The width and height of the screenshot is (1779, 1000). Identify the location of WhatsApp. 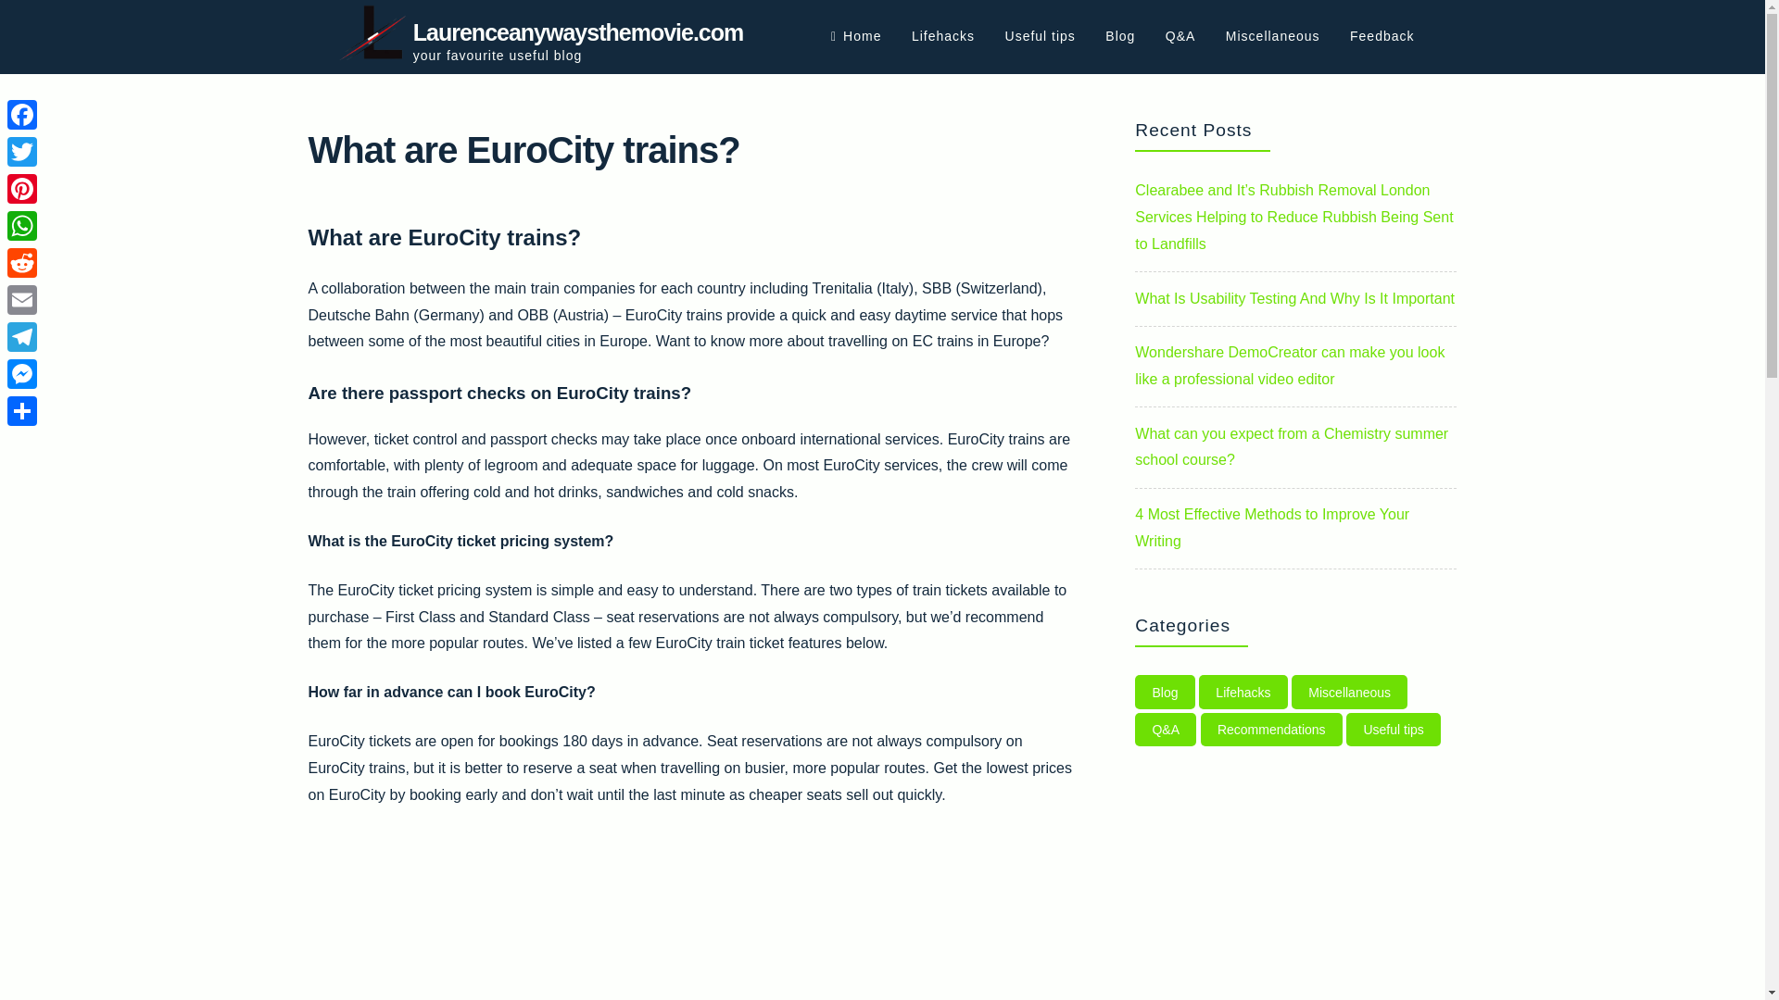
(22, 225).